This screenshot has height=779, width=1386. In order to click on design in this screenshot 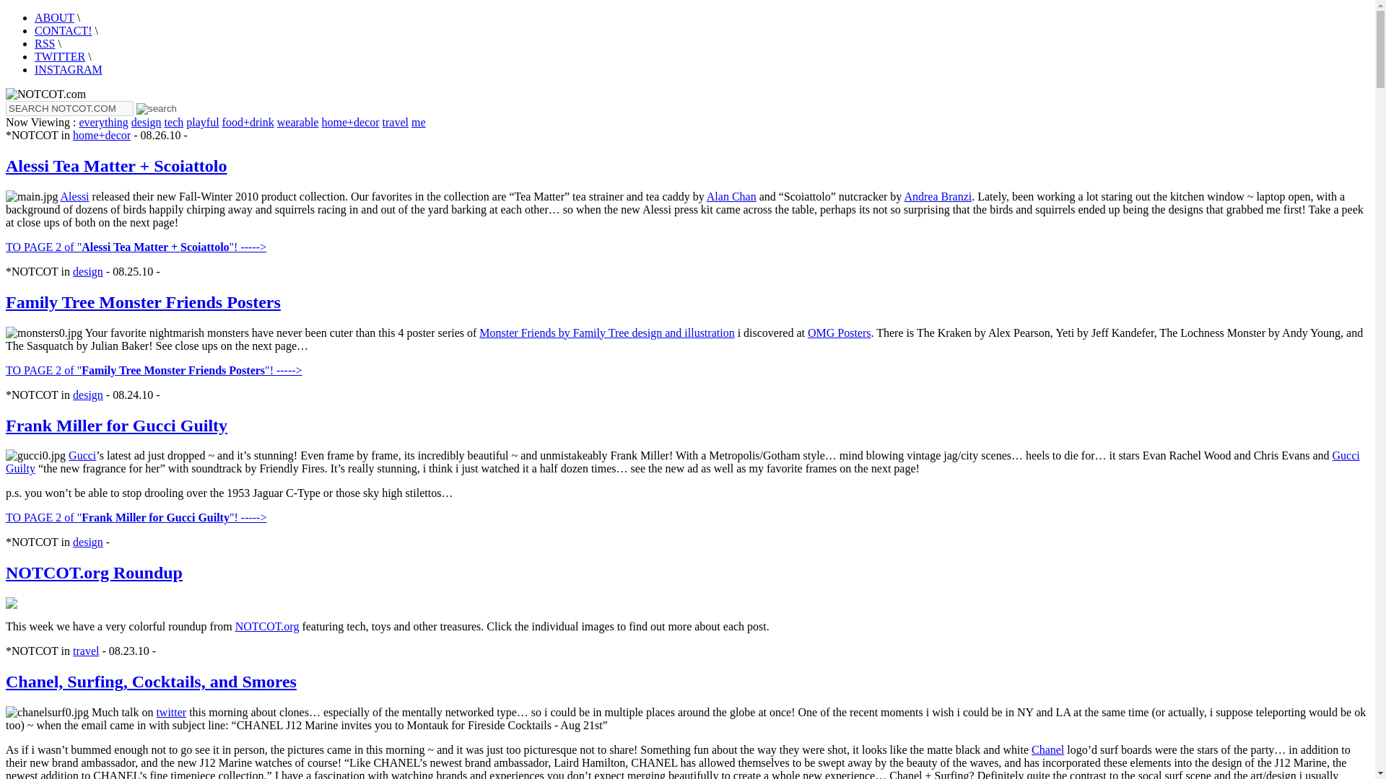, I will do `click(147, 122)`.